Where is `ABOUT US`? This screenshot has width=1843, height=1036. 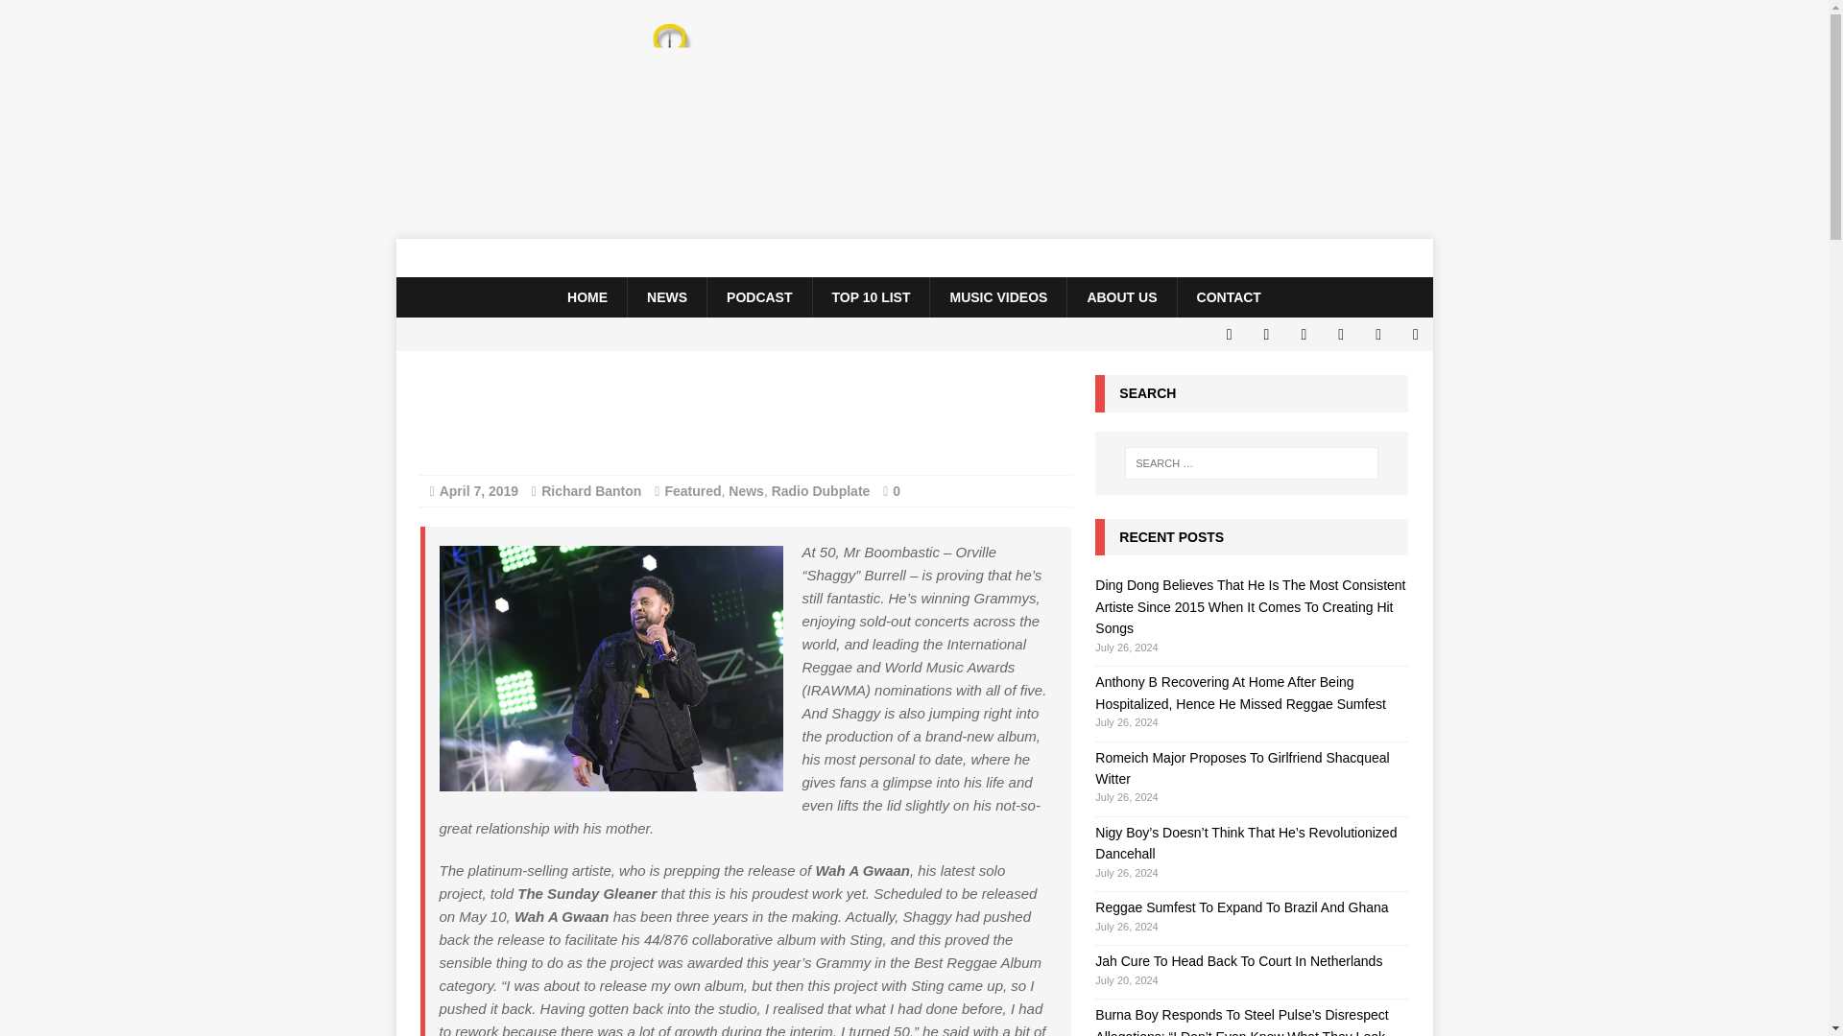
ABOUT US is located at coordinates (1121, 297).